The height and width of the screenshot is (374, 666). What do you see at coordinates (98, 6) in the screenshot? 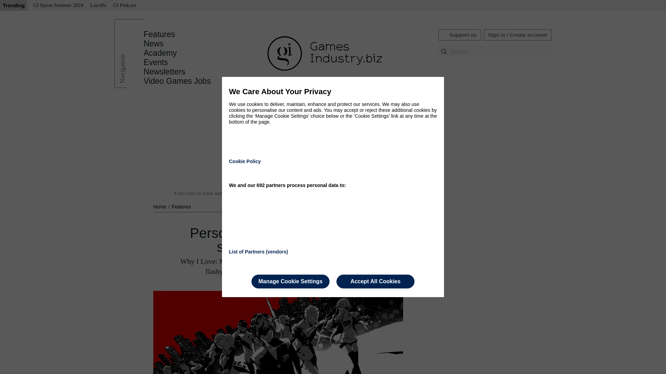
I see `Layoffs` at bounding box center [98, 6].